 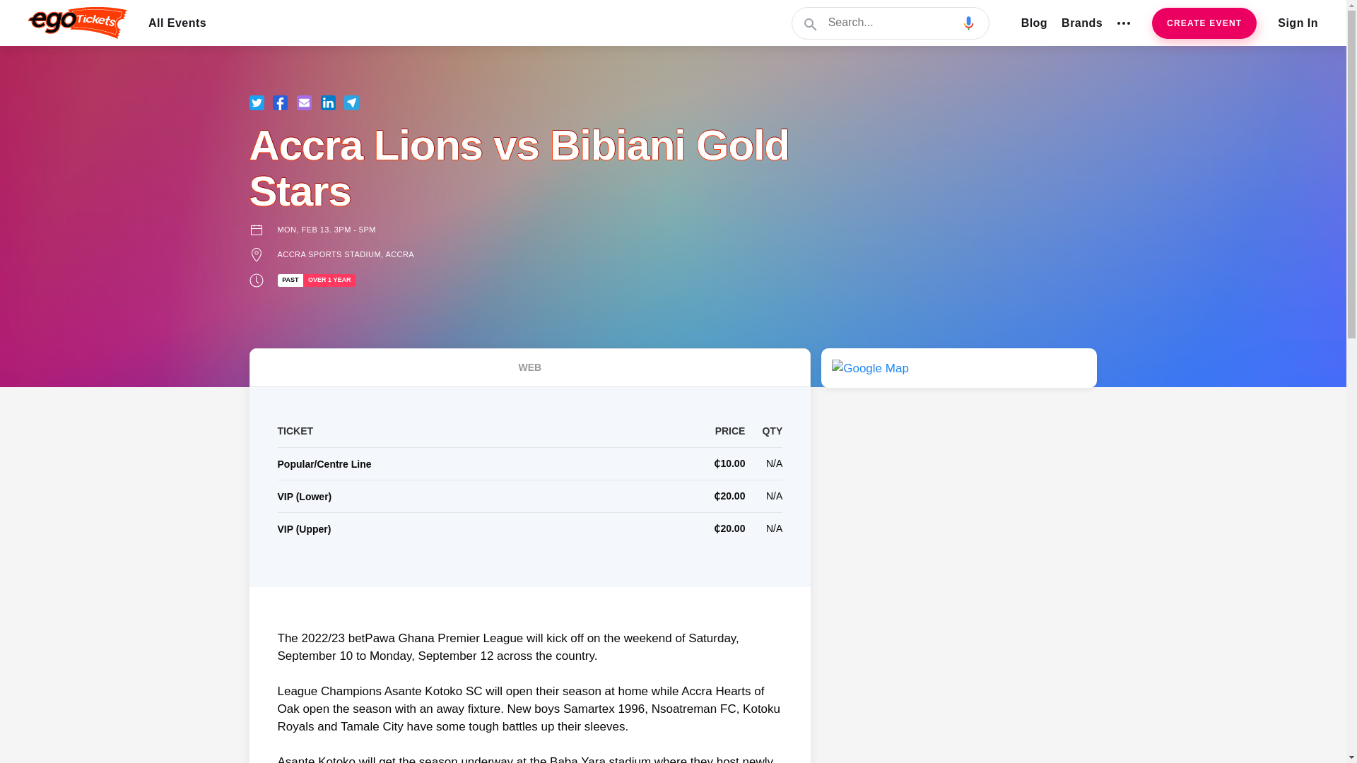 I want to click on CREATE EVENT, so click(x=1204, y=23).